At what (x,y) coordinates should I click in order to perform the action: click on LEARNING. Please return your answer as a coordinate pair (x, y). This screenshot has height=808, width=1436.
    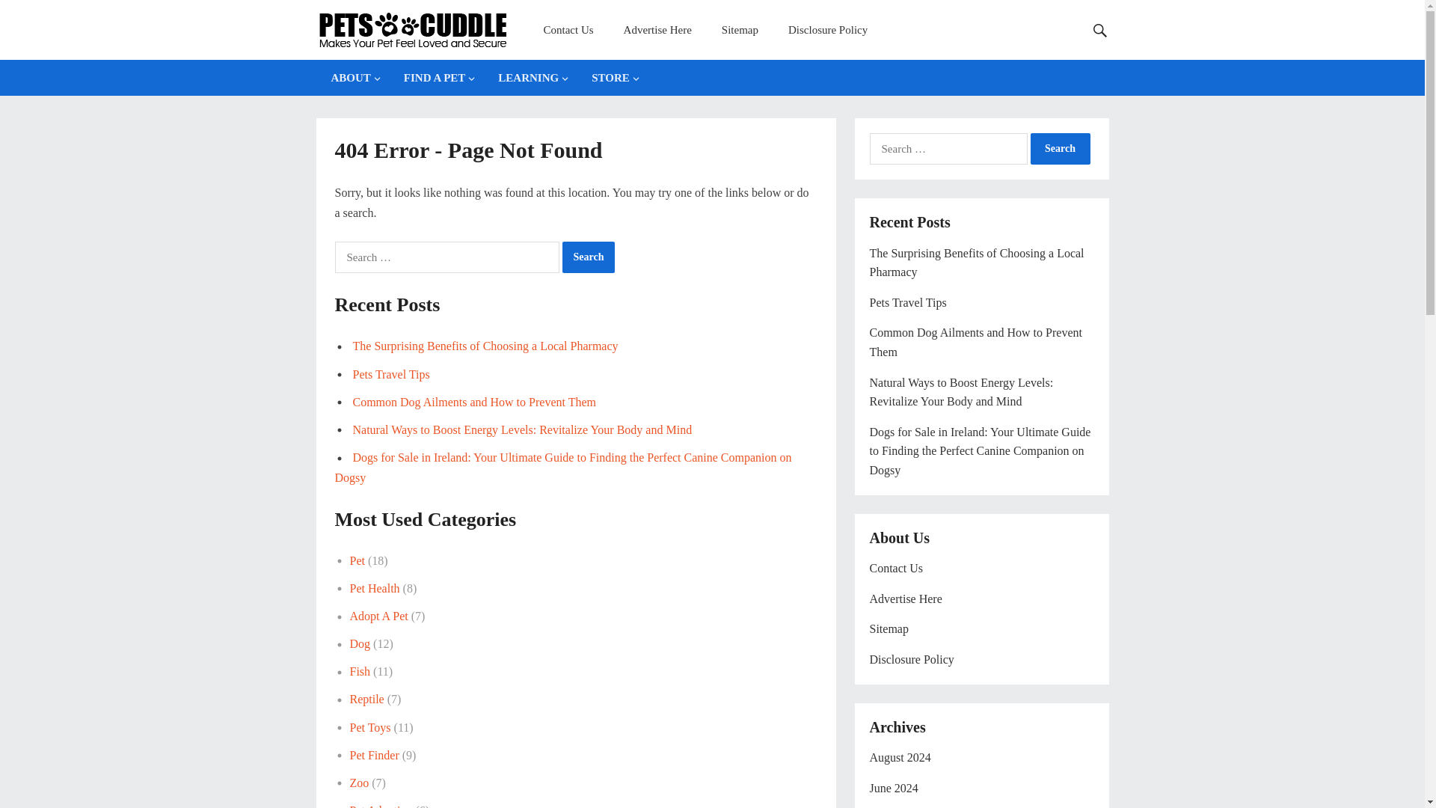
    Looking at the image, I should click on (530, 78).